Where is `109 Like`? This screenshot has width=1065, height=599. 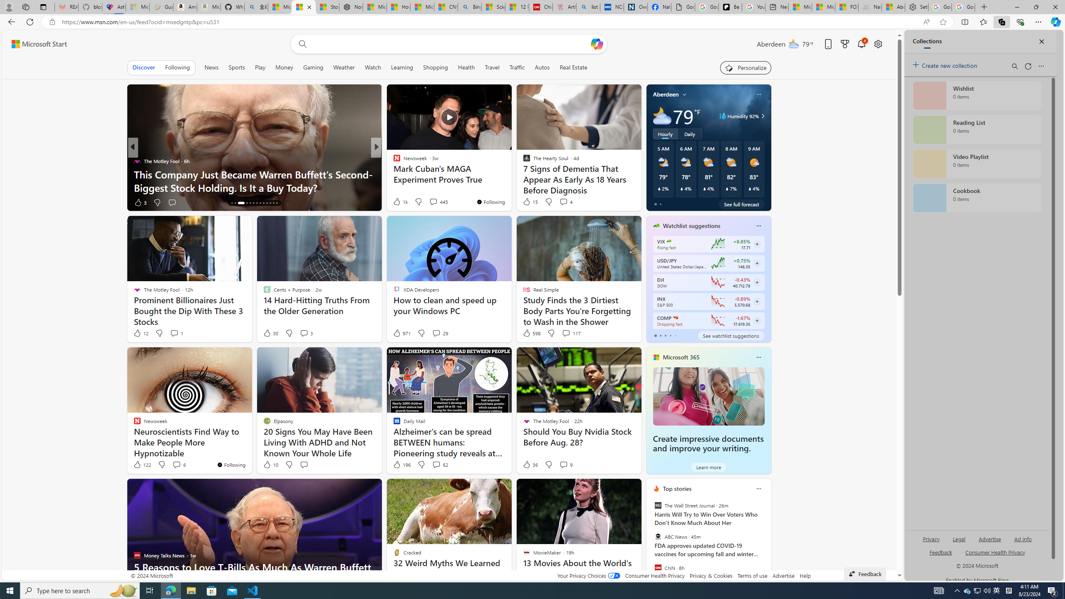
109 Like is located at coordinates (399, 202).